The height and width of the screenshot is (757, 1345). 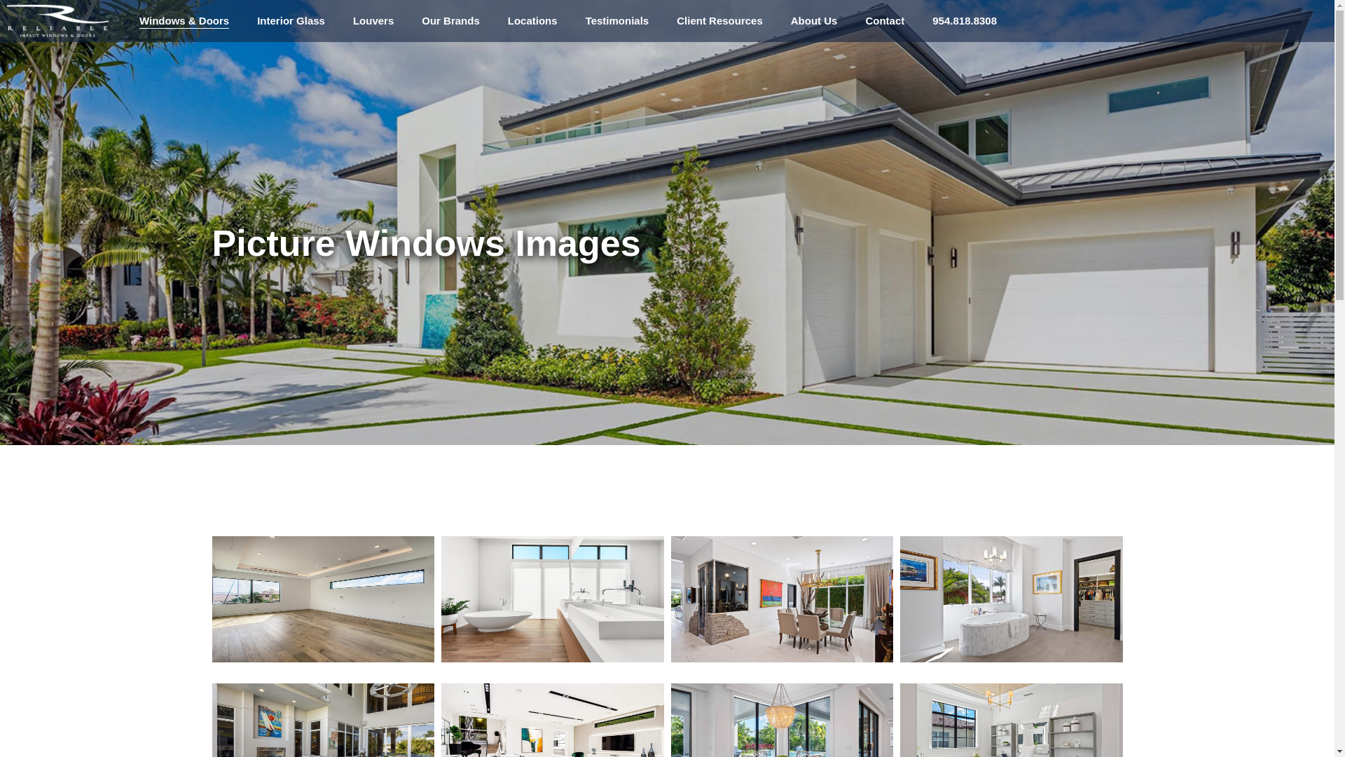 What do you see at coordinates (552, 721) in the screenshot?
I see `Picture Windows custom glass in South Florida` at bounding box center [552, 721].